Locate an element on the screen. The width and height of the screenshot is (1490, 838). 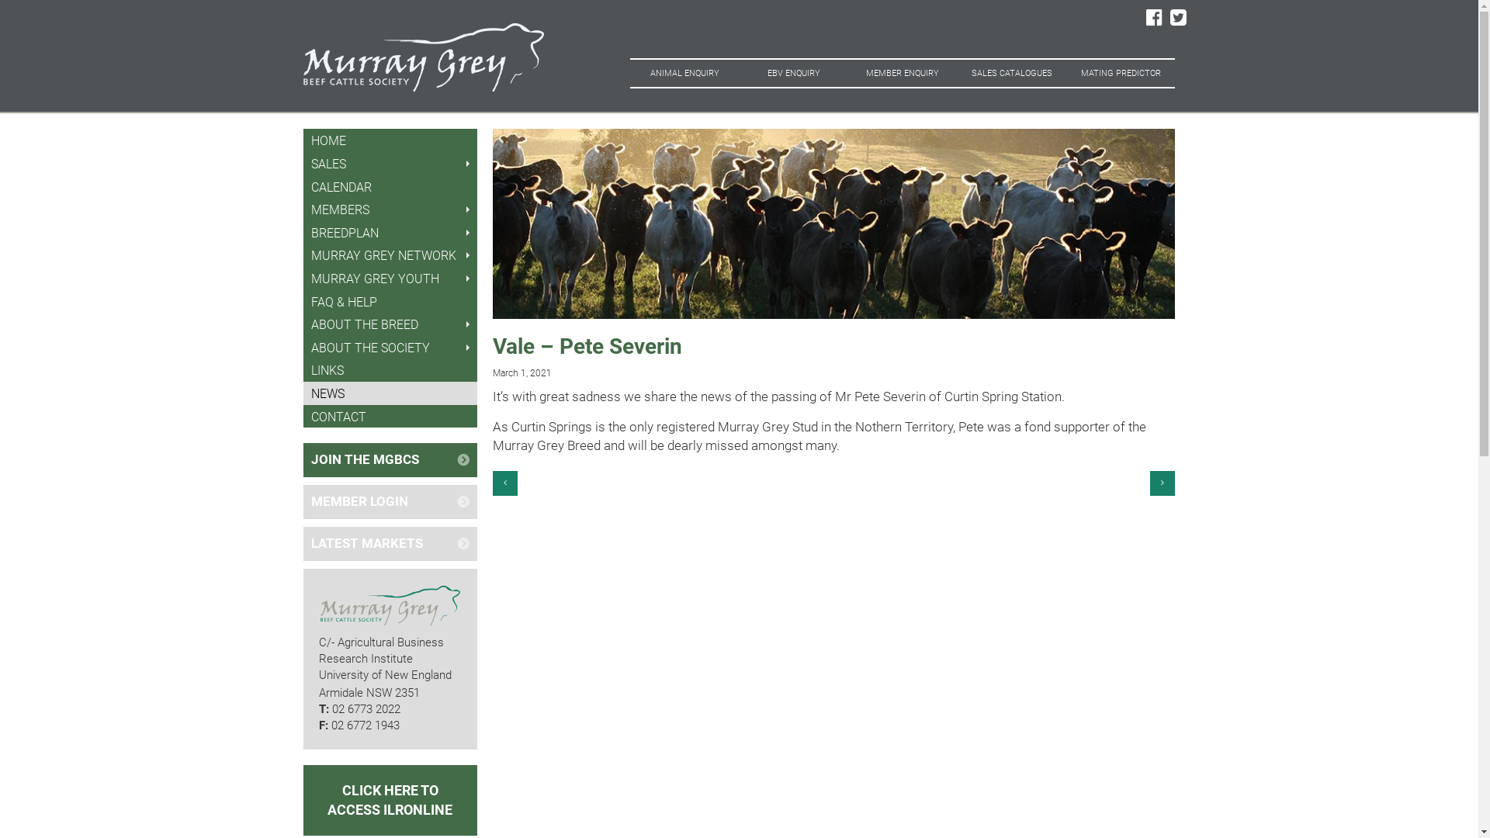
HOME is located at coordinates (391, 140).